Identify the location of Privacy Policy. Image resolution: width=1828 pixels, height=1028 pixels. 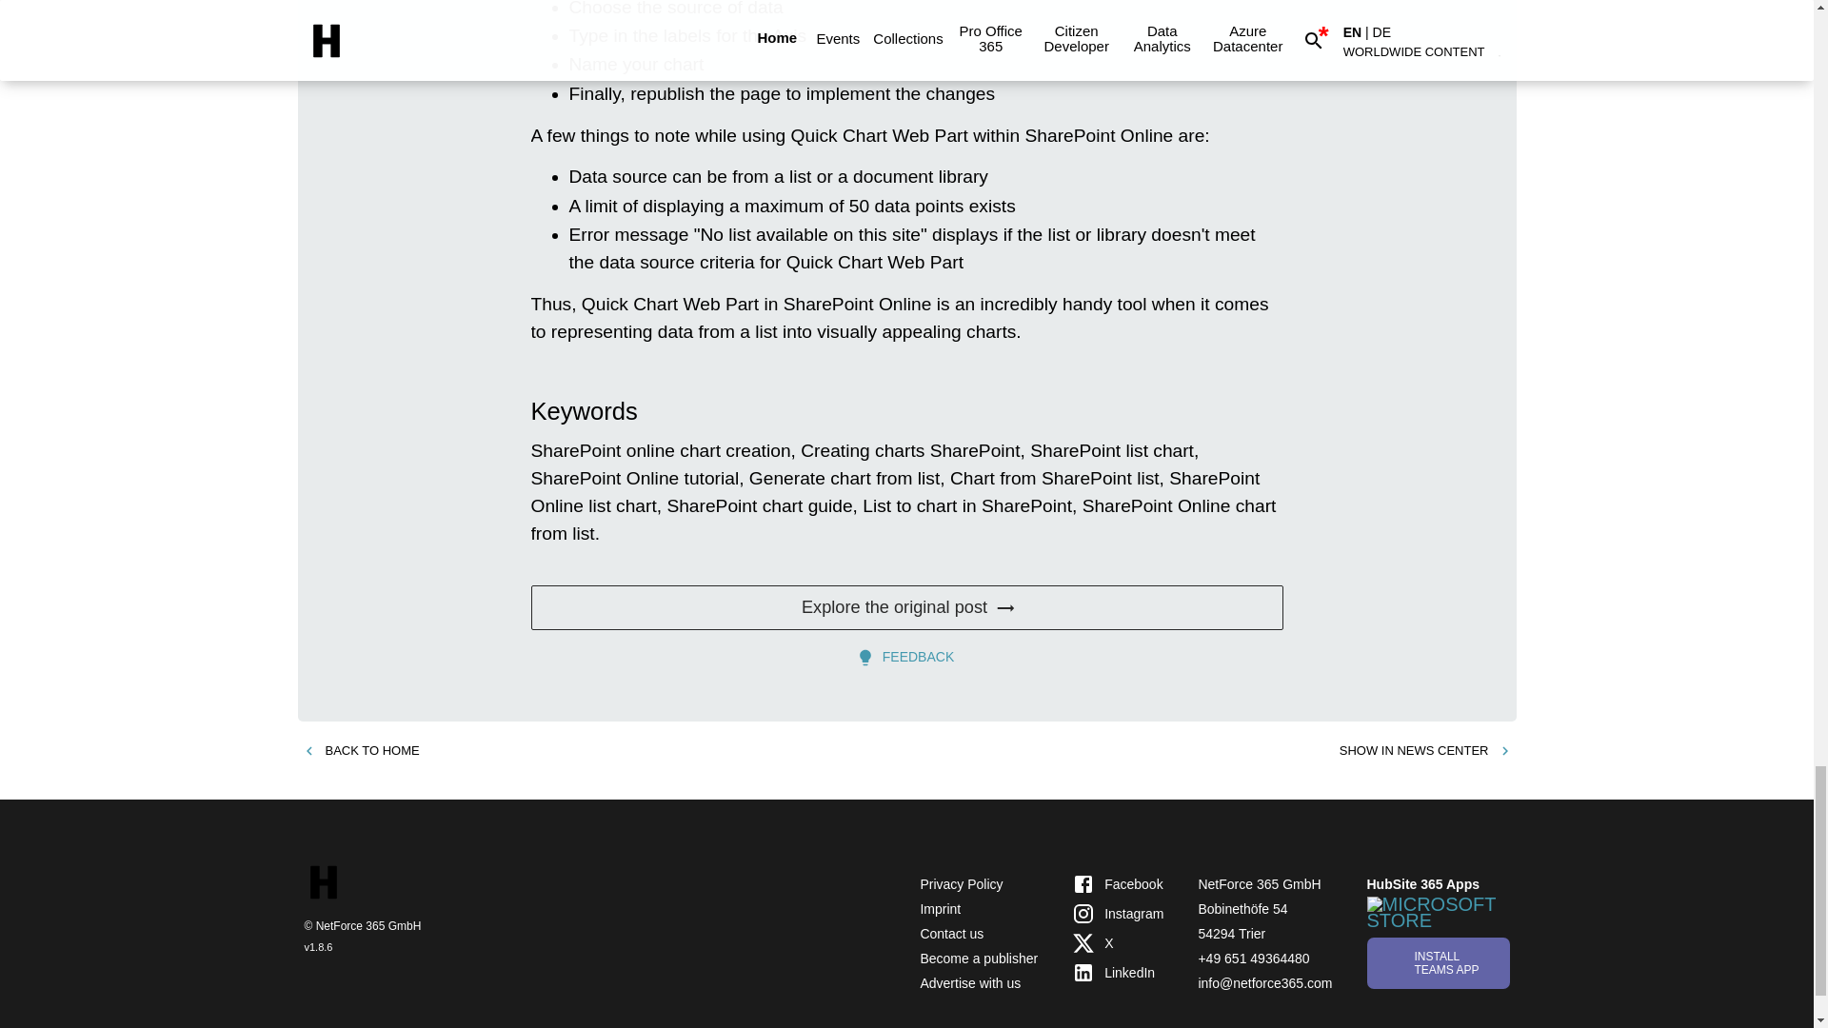
(960, 884).